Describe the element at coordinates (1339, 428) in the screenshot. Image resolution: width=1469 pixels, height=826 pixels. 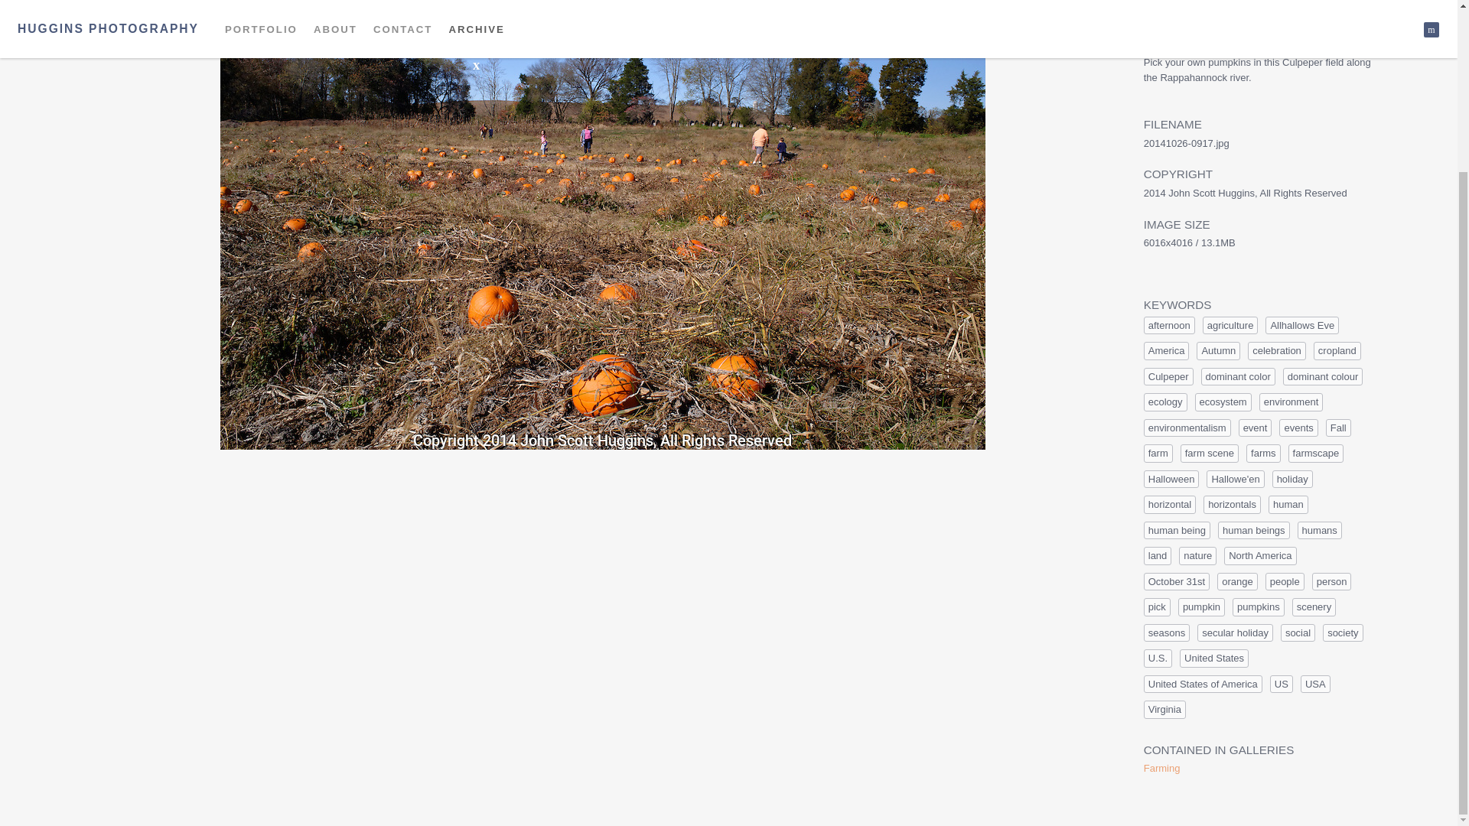
I see `Fall` at that location.